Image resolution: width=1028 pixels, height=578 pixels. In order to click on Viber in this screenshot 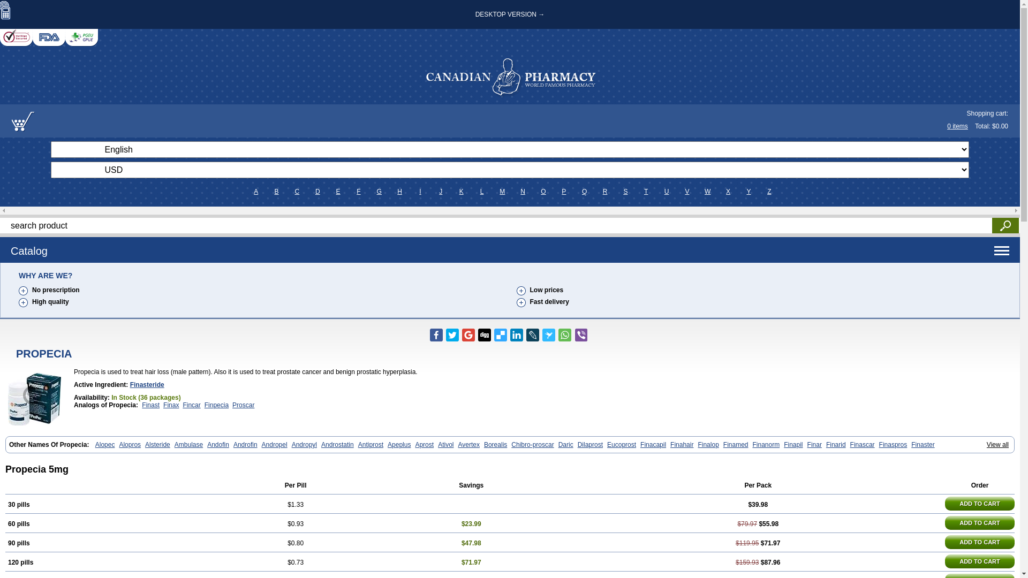, I will do `click(580, 335)`.